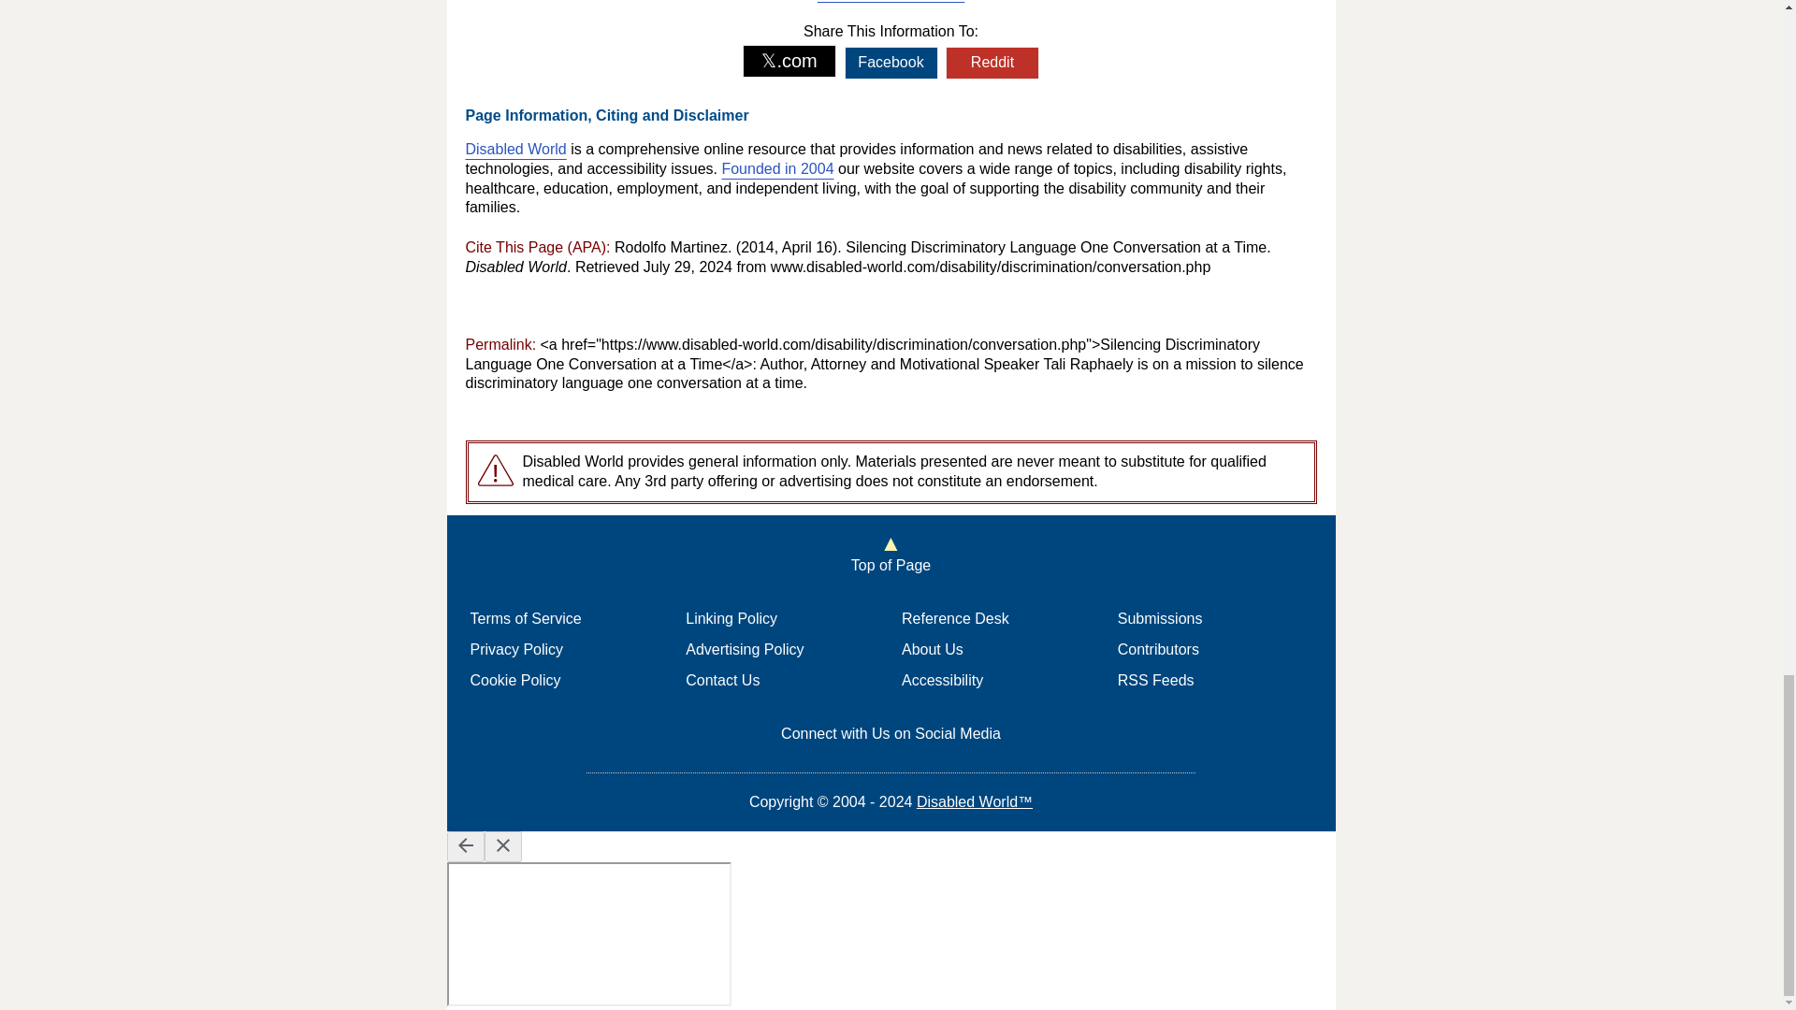  What do you see at coordinates (516, 649) in the screenshot?
I see `Privacy Policy` at bounding box center [516, 649].